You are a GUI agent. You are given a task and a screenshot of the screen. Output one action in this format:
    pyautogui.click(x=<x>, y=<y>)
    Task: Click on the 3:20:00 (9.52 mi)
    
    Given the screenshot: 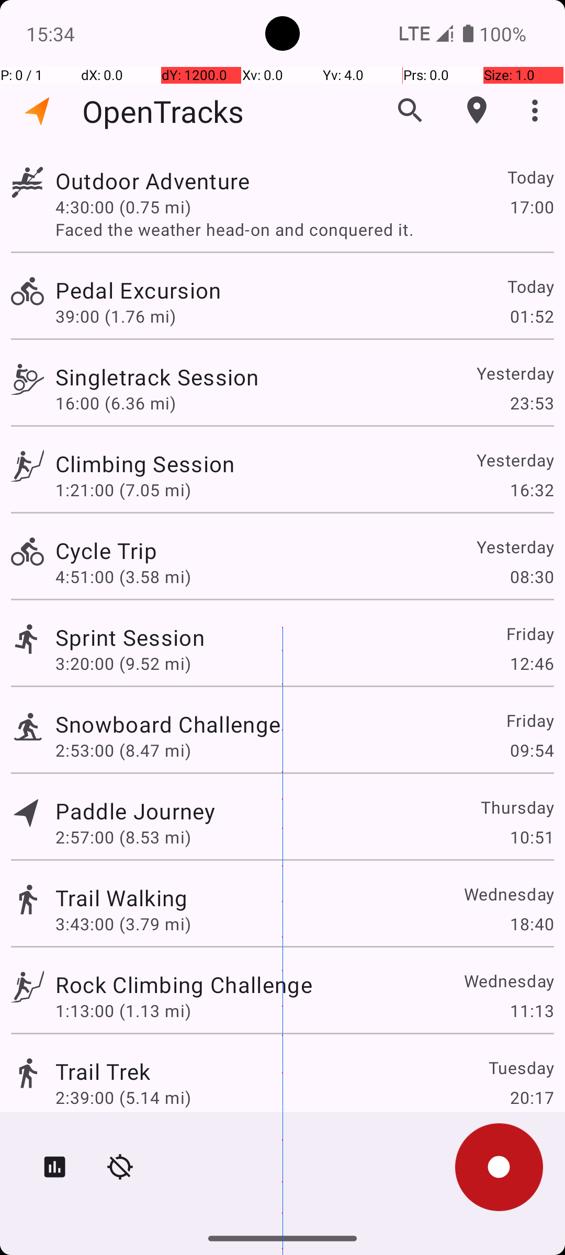 What is the action you would take?
    pyautogui.click(x=123, y=663)
    